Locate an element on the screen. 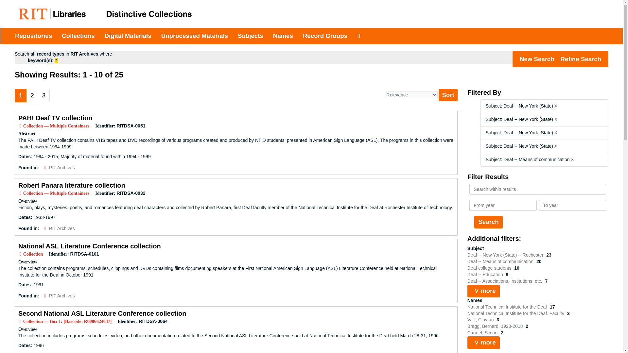 The image size is (628, 353). Second National ASL Literature Conference collection is located at coordinates (102, 313).